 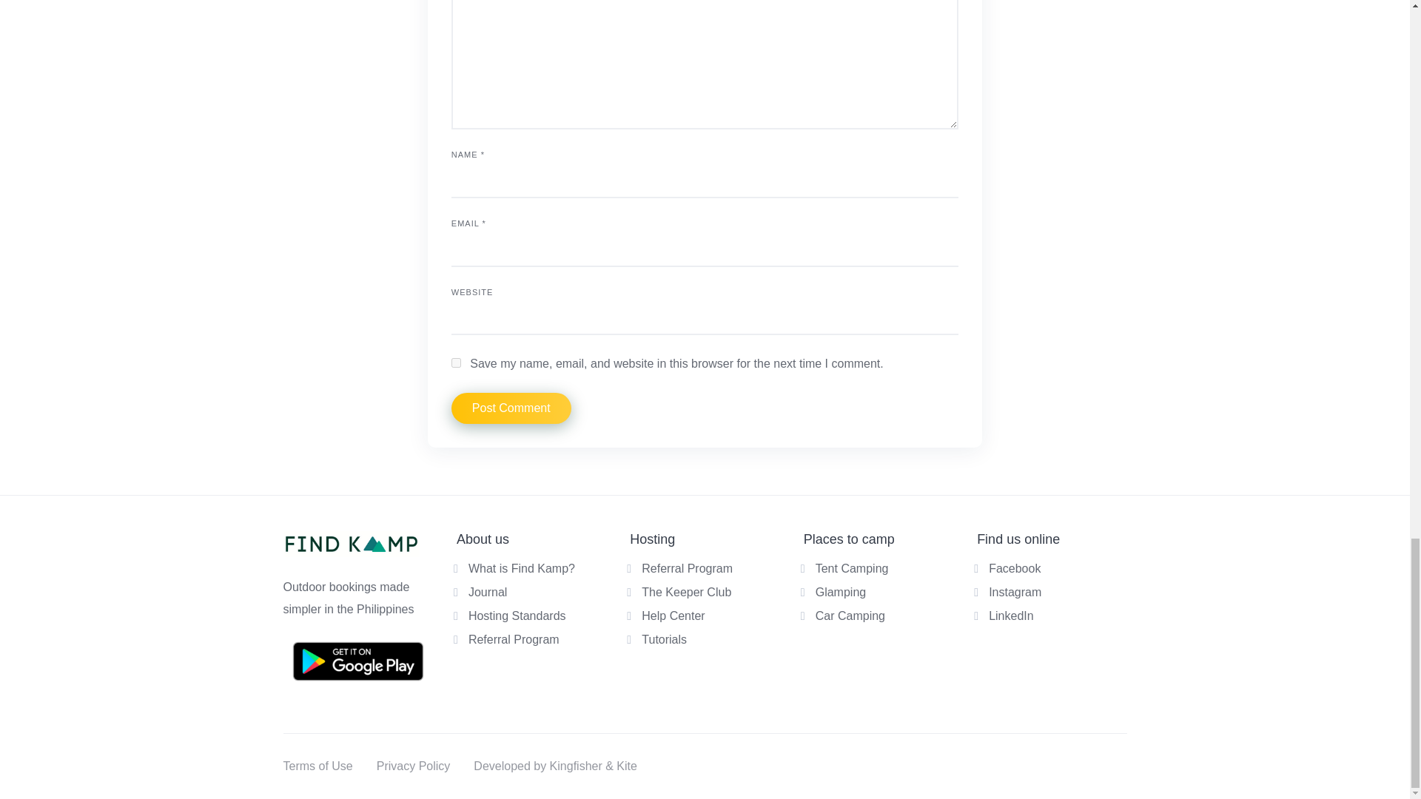 What do you see at coordinates (517, 616) in the screenshot?
I see `Hosting Standards` at bounding box center [517, 616].